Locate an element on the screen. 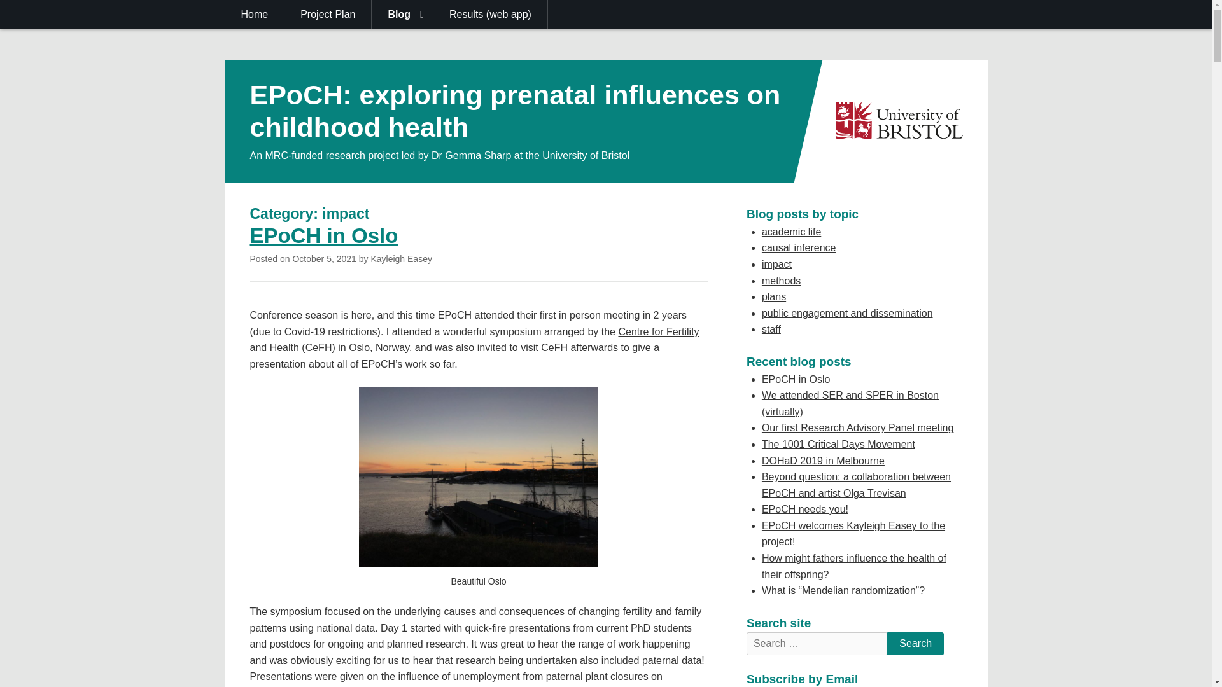 Image resolution: width=1222 pixels, height=687 pixels. Home is located at coordinates (255, 15).